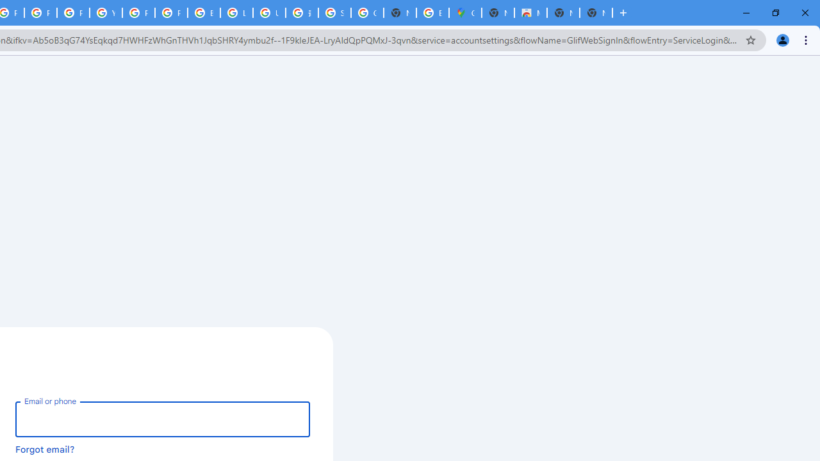  Describe the element at coordinates (623, 13) in the screenshot. I see `New Tab` at that location.